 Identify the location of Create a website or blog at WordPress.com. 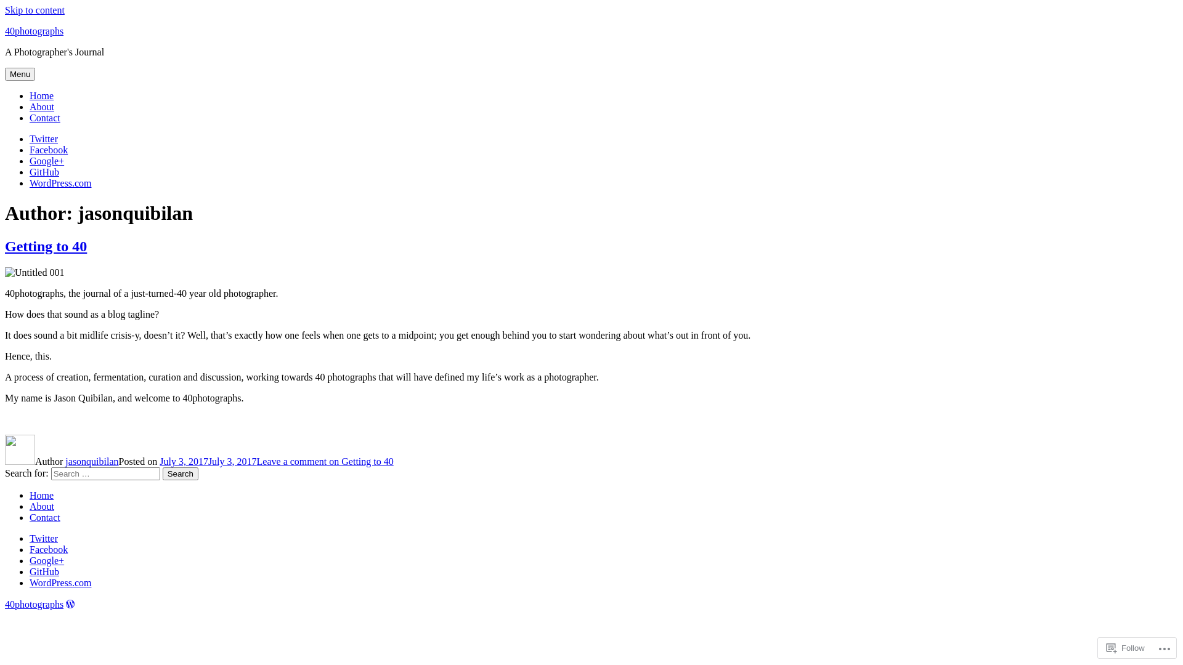
(70, 605).